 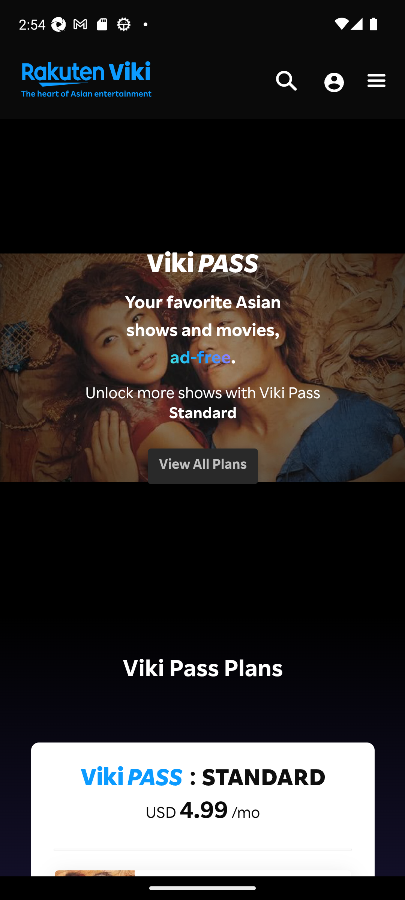 I want to click on nav.session.login, so click(x=334, y=83).